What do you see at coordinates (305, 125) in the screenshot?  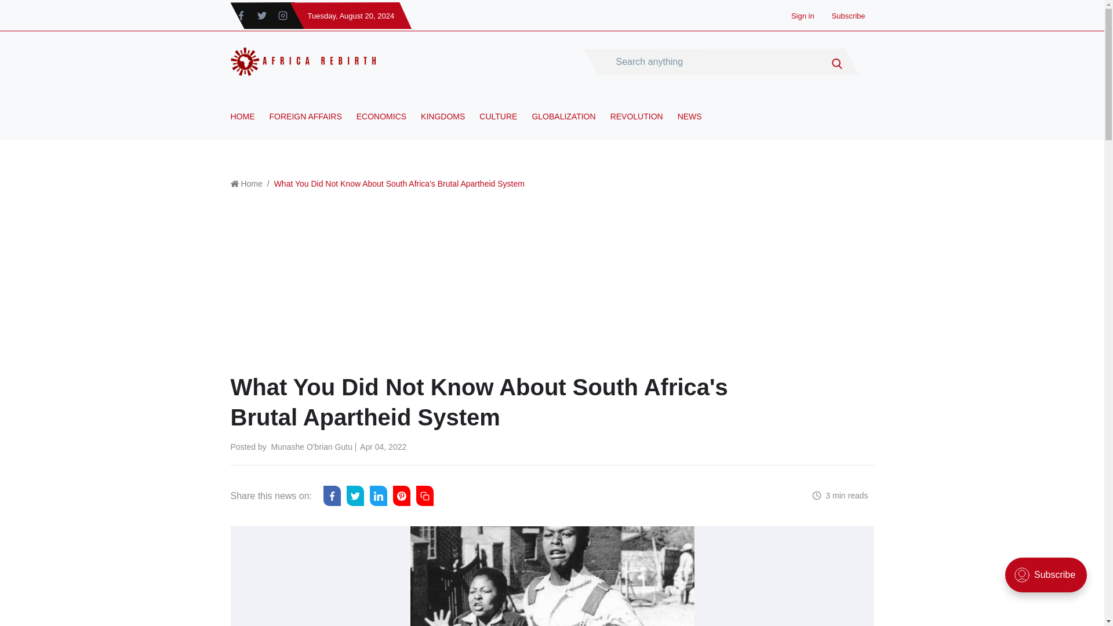 I see `FOREIGN AFFAIRS` at bounding box center [305, 125].